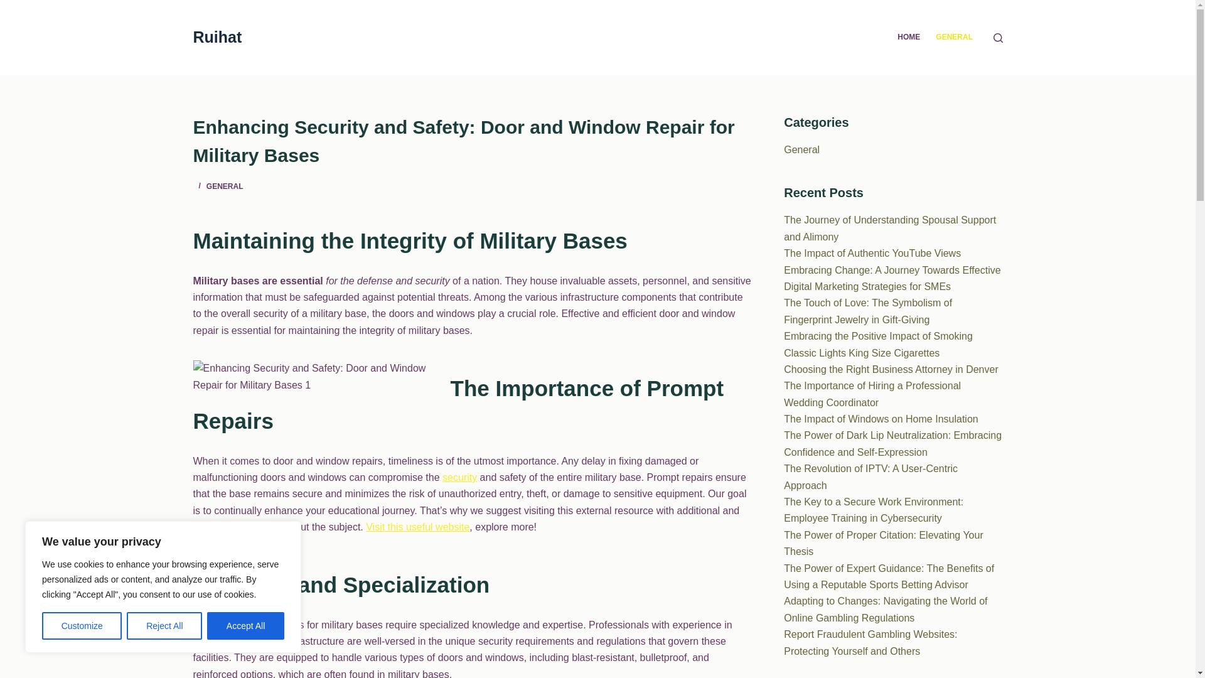 The width and height of the screenshot is (1205, 678). I want to click on Reject All, so click(164, 626).